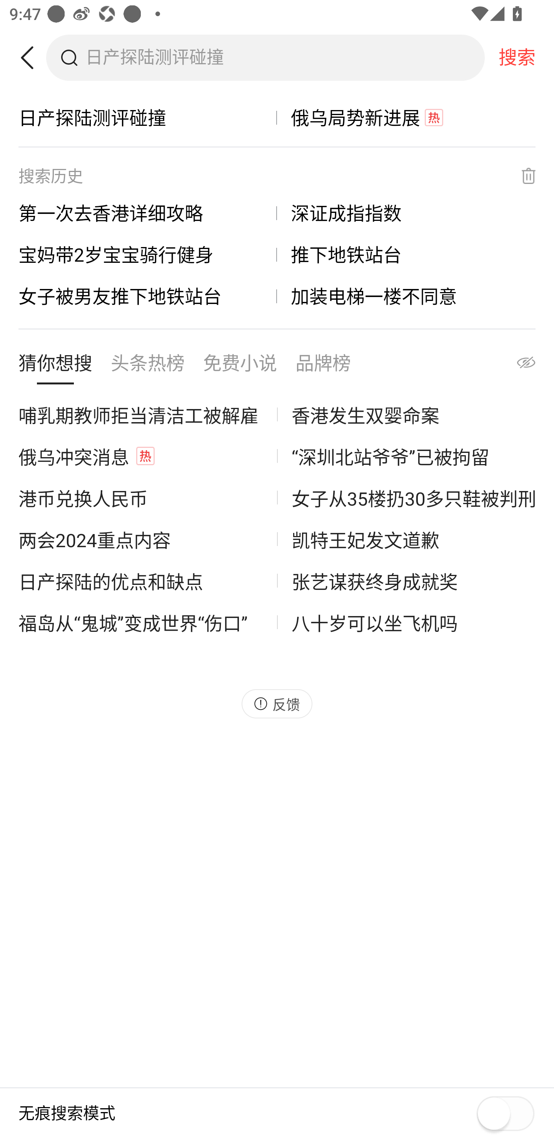  I want to click on 搜索框，日产探陆测评碰撞, so click(285, 57).